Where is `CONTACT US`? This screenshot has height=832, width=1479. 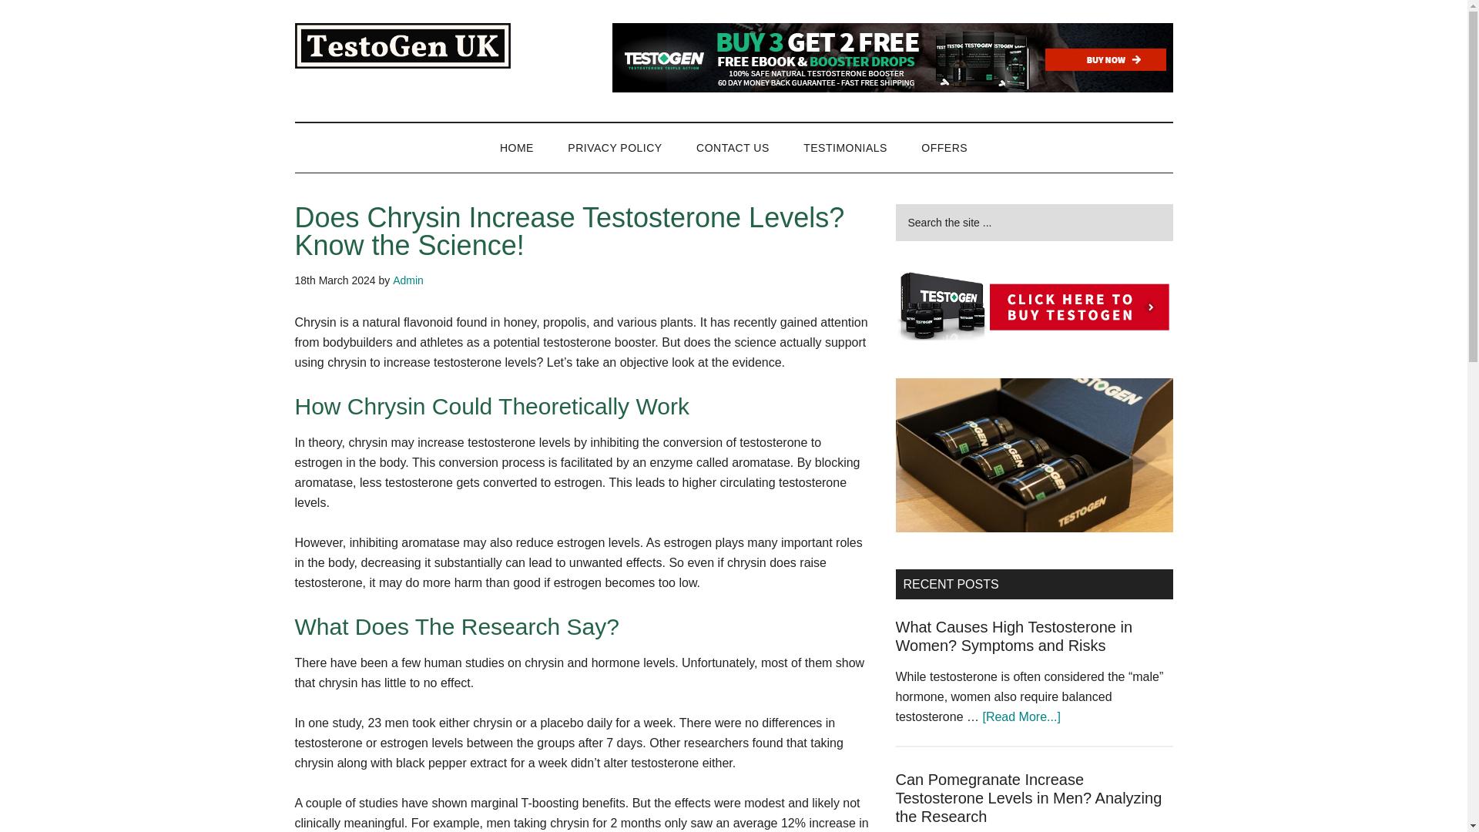 CONTACT US is located at coordinates (733, 147).